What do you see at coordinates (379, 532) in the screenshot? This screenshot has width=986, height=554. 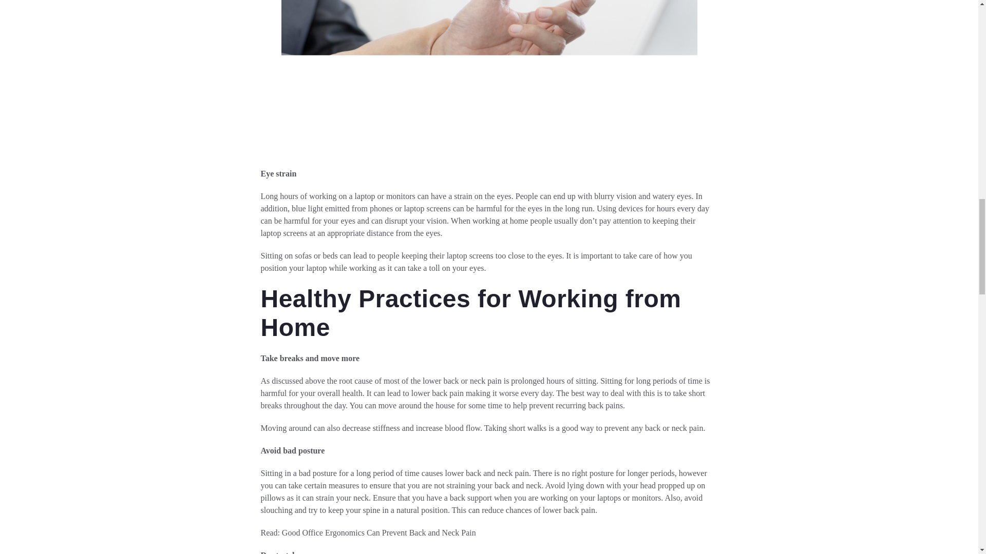 I see `Good Office Ergonomics Can Prevent Back and Neck Pain` at bounding box center [379, 532].